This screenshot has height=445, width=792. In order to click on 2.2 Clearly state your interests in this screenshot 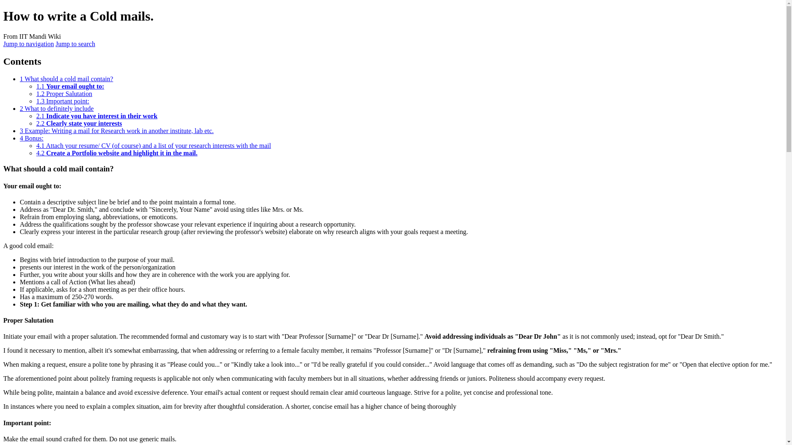, I will do `click(79, 123)`.